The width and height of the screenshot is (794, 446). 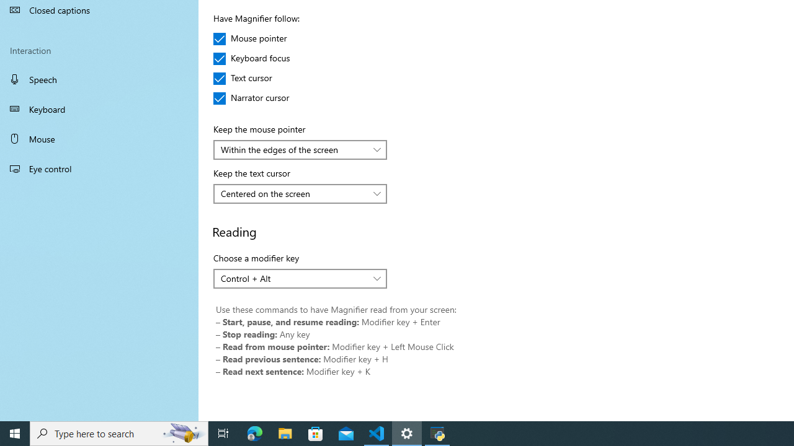 I want to click on Control + Alt, so click(x=293, y=278).